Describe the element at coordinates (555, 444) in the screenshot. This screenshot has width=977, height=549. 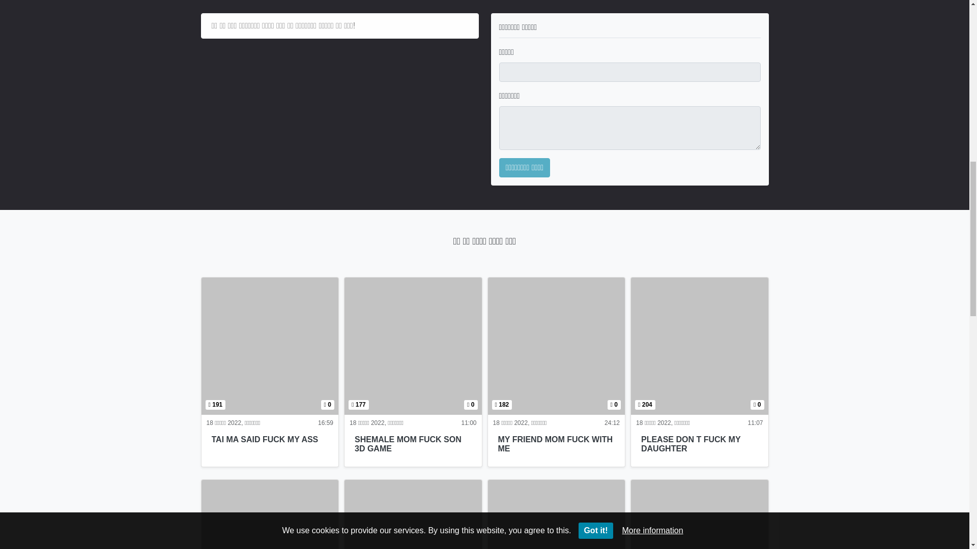
I see `MY FRIEND MOM FUCK WITH ME` at that location.